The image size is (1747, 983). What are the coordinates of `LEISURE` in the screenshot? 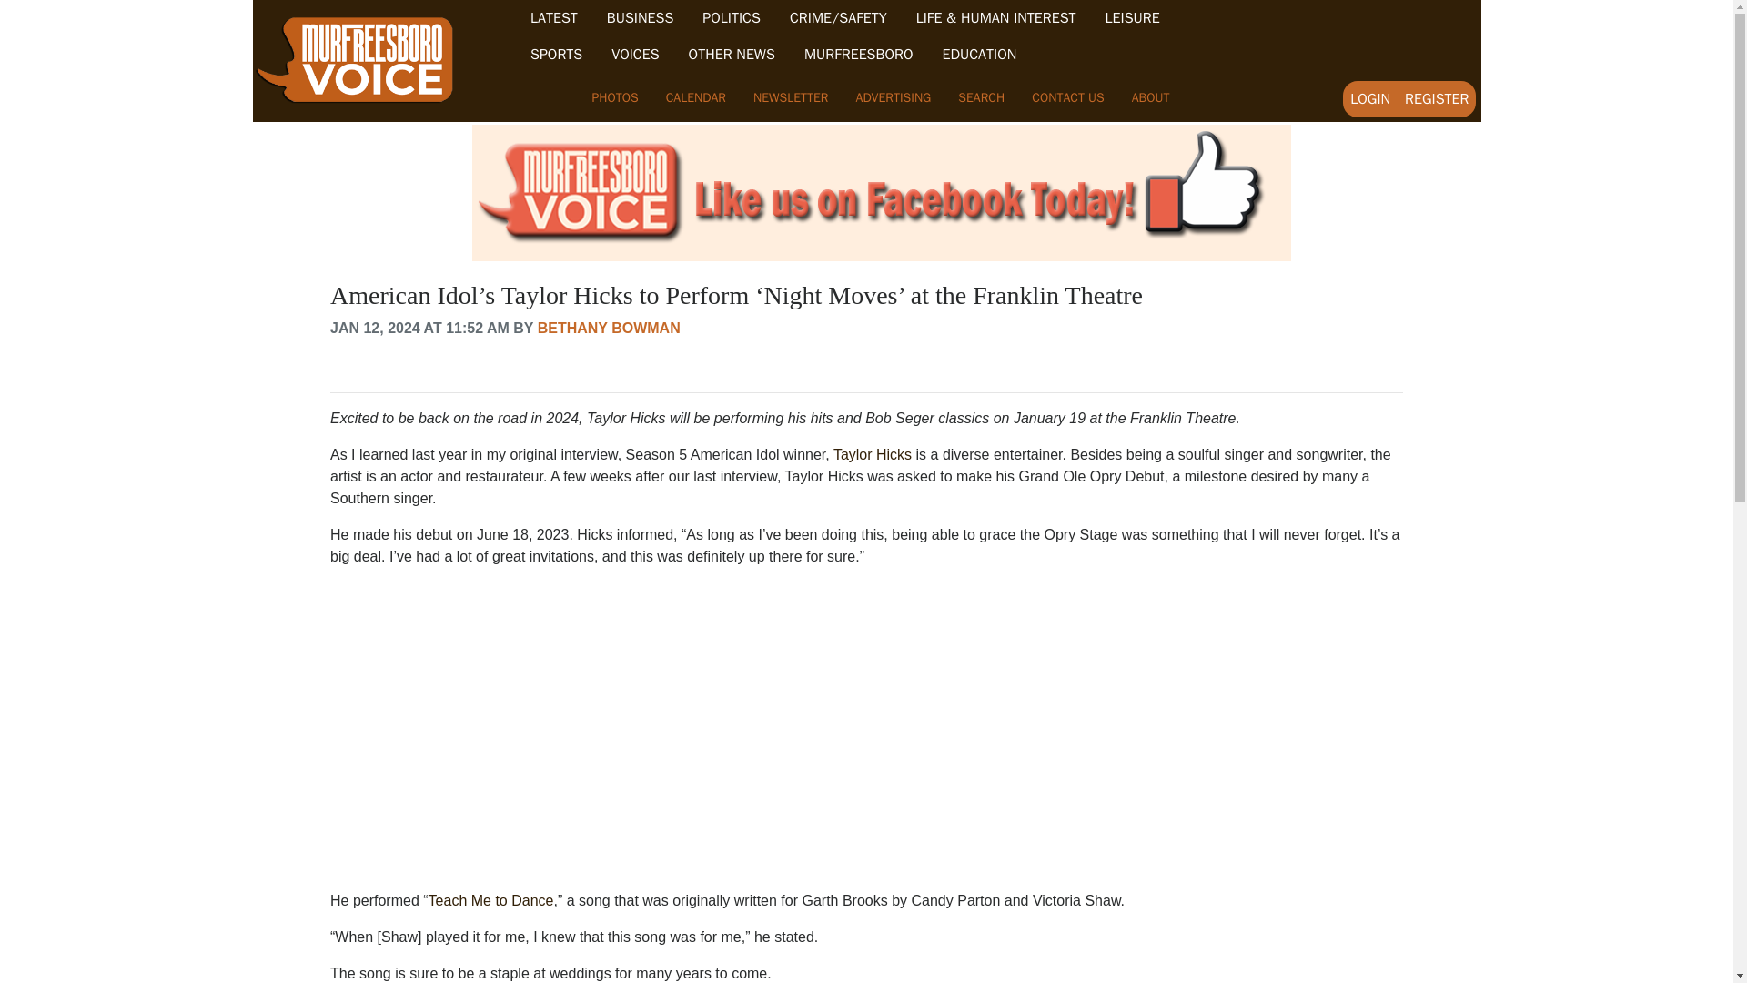 It's located at (1132, 18).